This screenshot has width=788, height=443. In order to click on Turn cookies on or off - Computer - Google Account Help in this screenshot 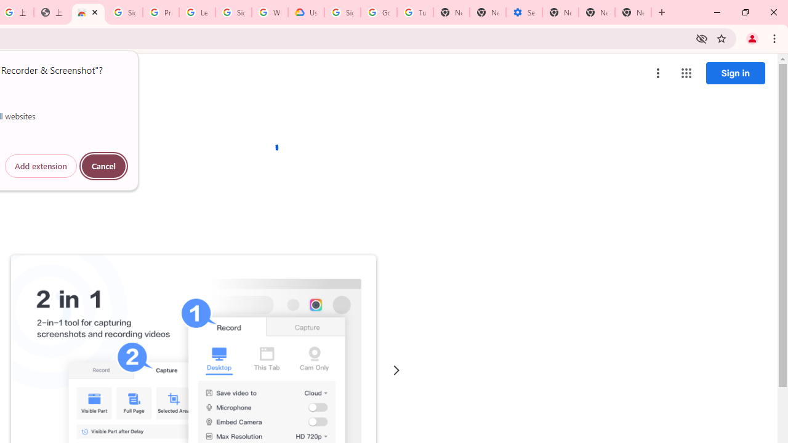, I will do `click(415, 12)`.